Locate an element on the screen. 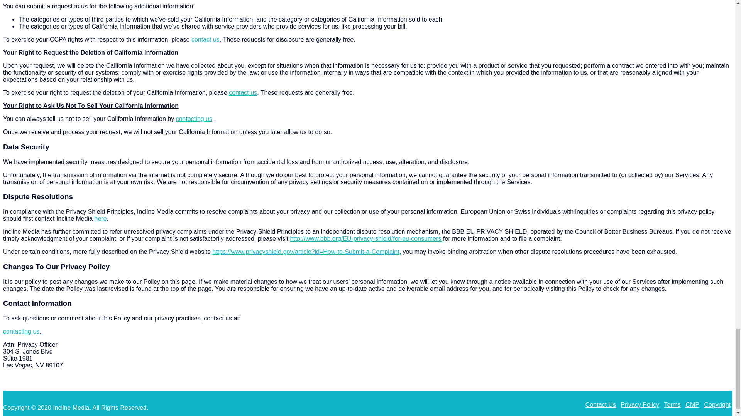 The width and height of the screenshot is (741, 416). here is located at coordinates (100, 218).